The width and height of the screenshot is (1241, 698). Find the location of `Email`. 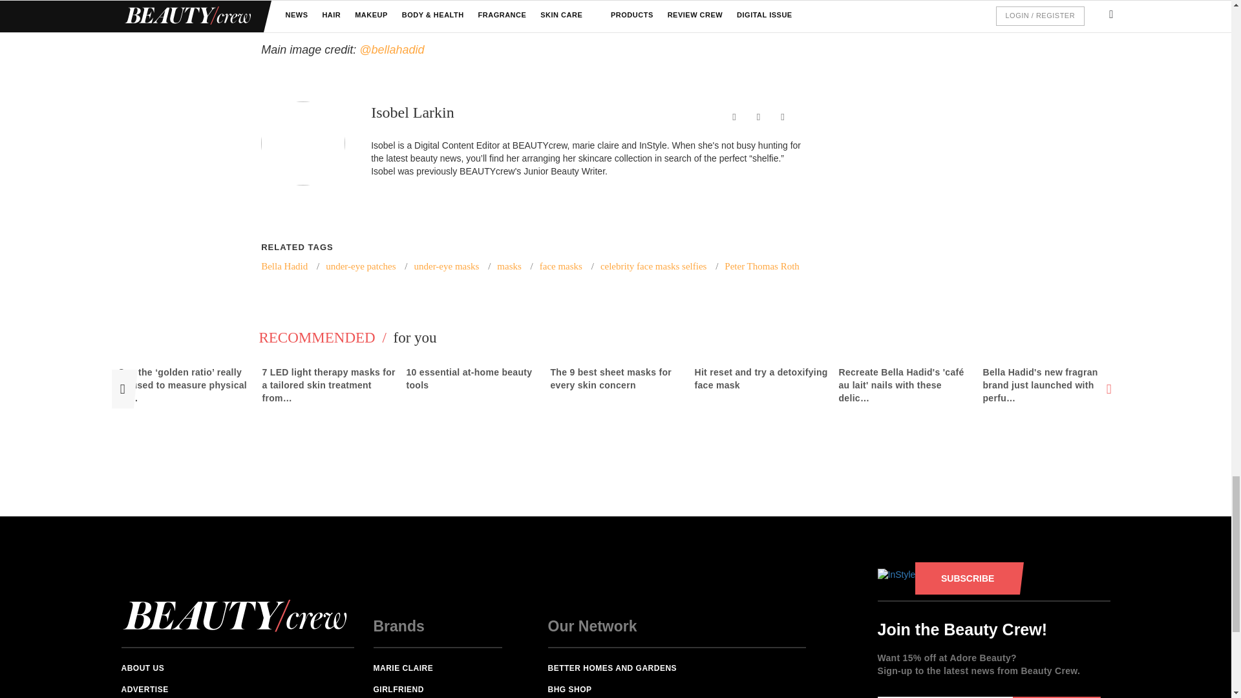

Email is located at coordinates (758, 116).